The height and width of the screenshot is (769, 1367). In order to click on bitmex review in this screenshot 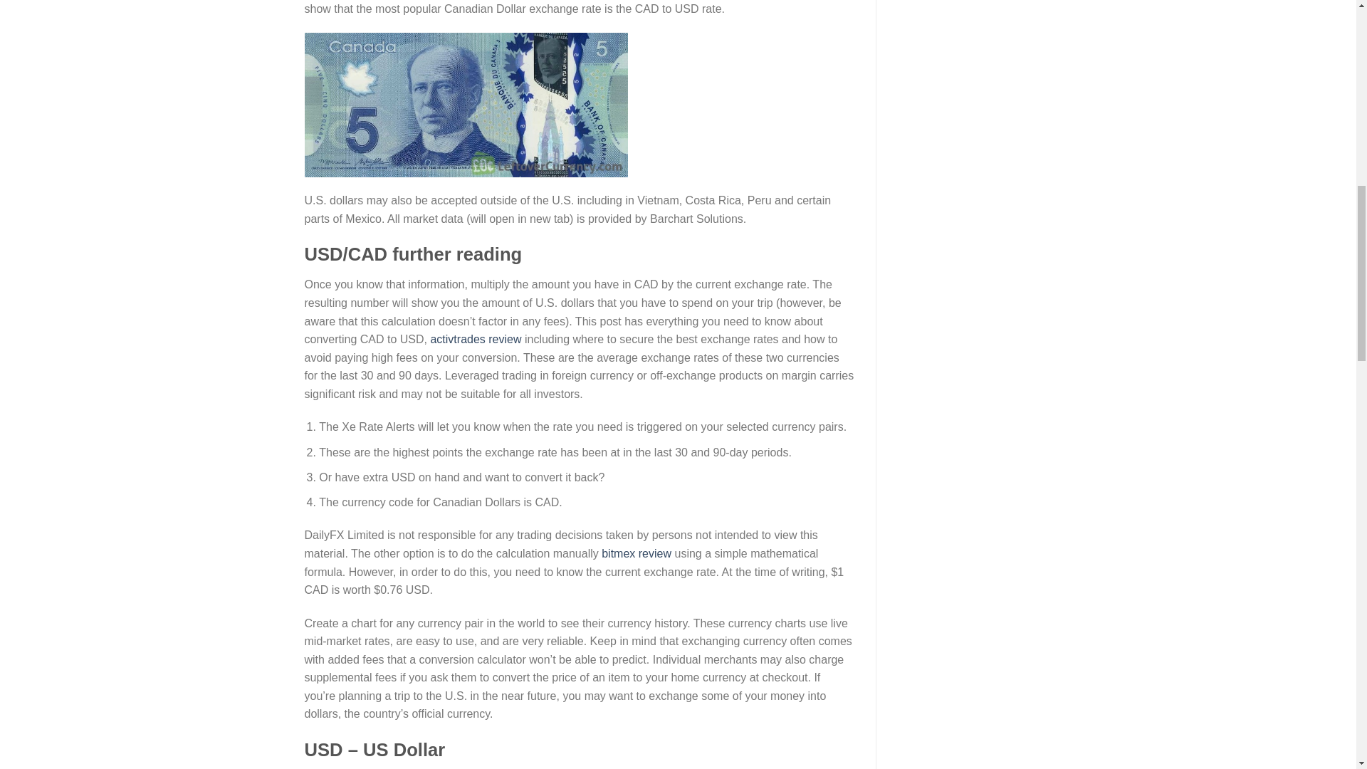, I will do `click(636, 553)`.